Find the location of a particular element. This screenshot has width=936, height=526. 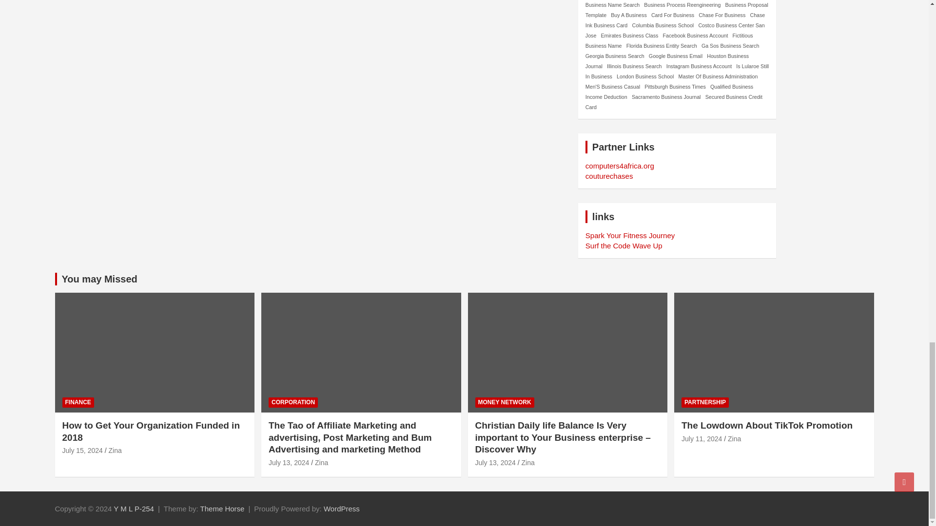

Theme Horse is located at coordinates (222, 508).